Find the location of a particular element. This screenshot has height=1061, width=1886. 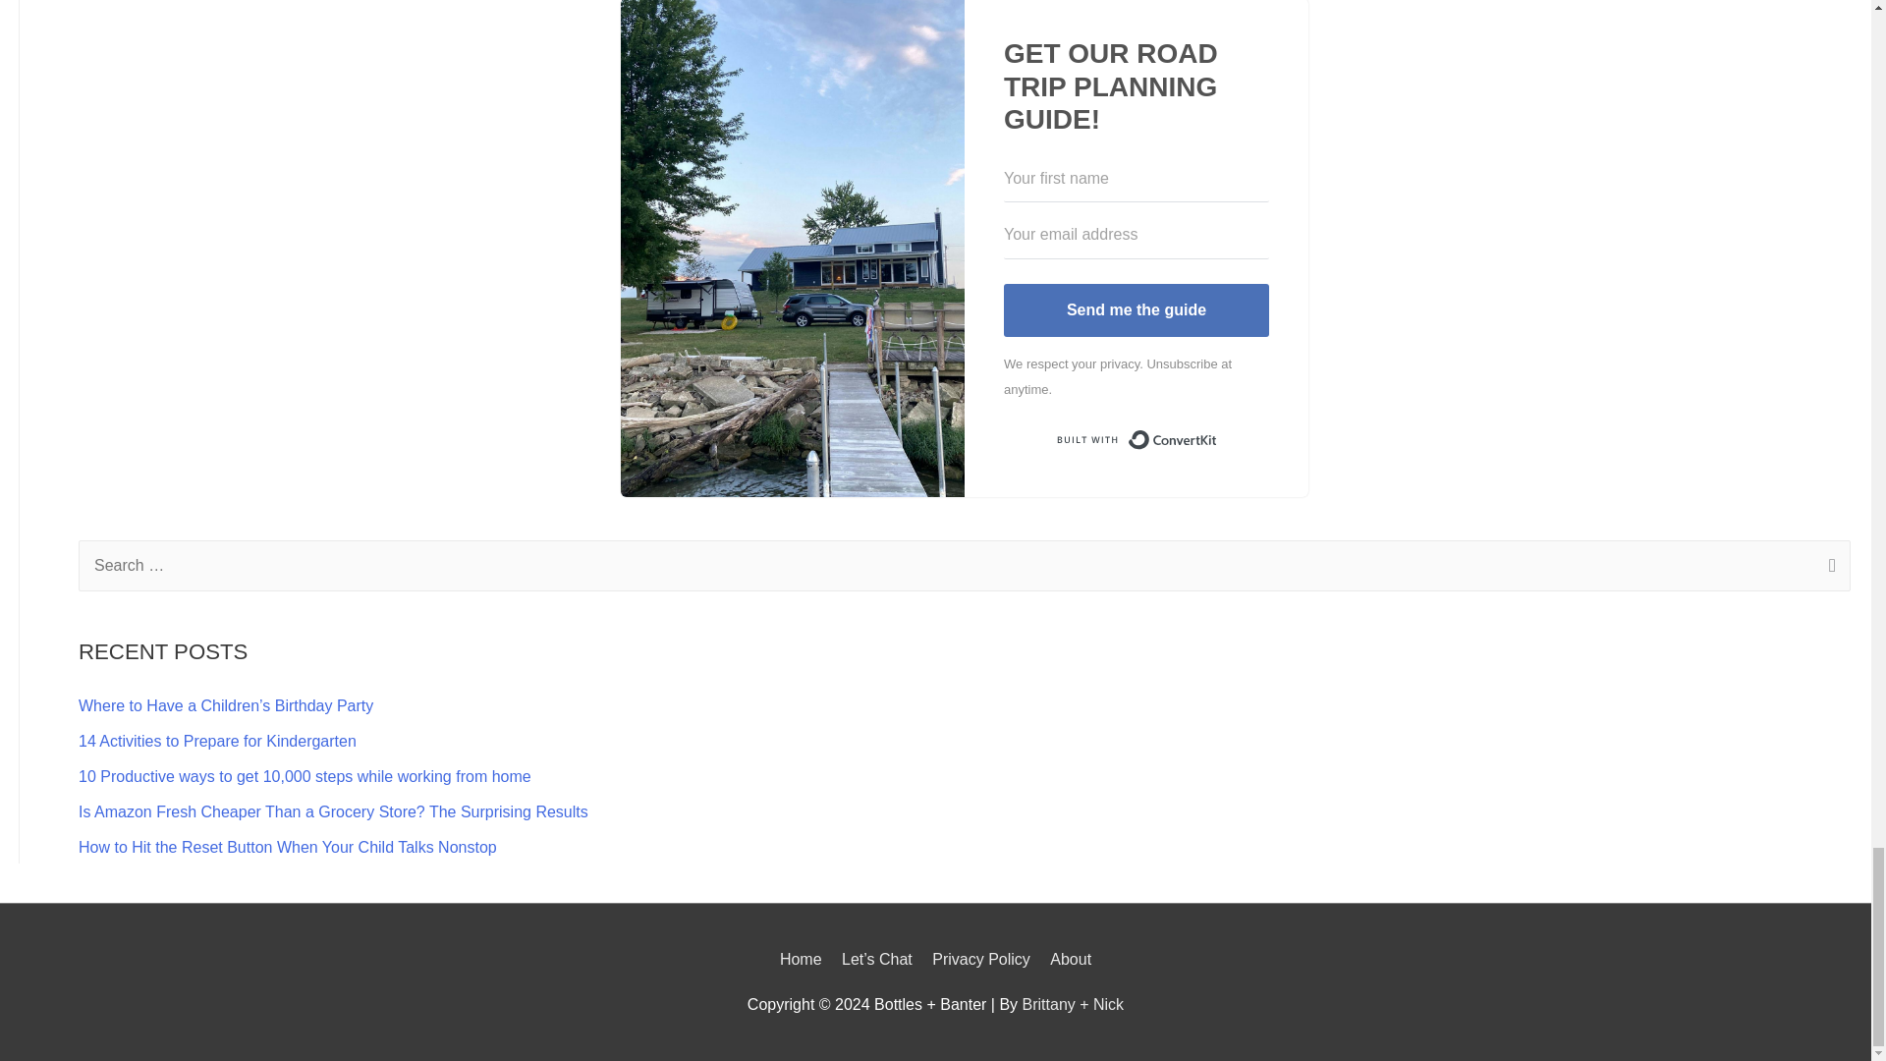

About is located at coordinates (1067, 959).